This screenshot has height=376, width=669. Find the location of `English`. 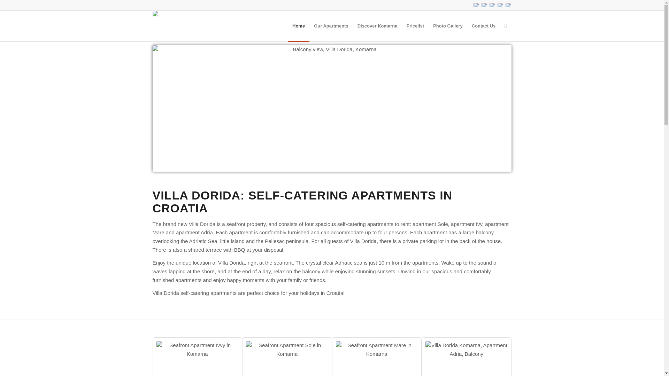

English is located at coordinates (476, 5).